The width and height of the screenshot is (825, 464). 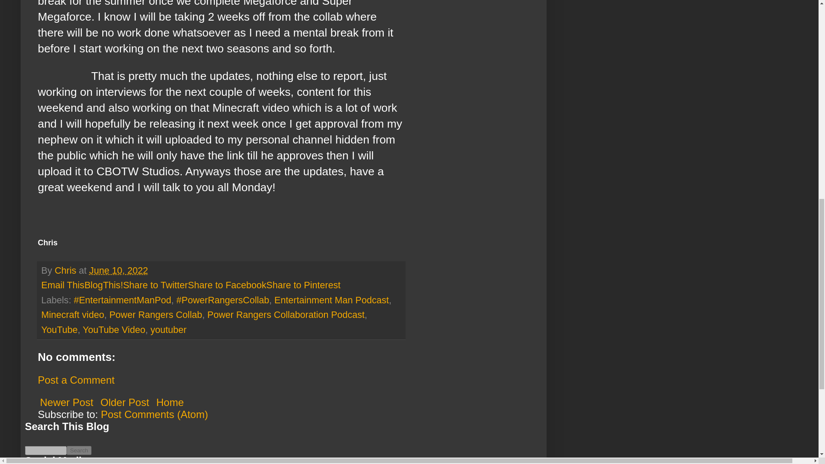 What do you see at coordinates (103, 285) in the screenshot?
I see `BlogThis!` at bounding box center [103, 285].